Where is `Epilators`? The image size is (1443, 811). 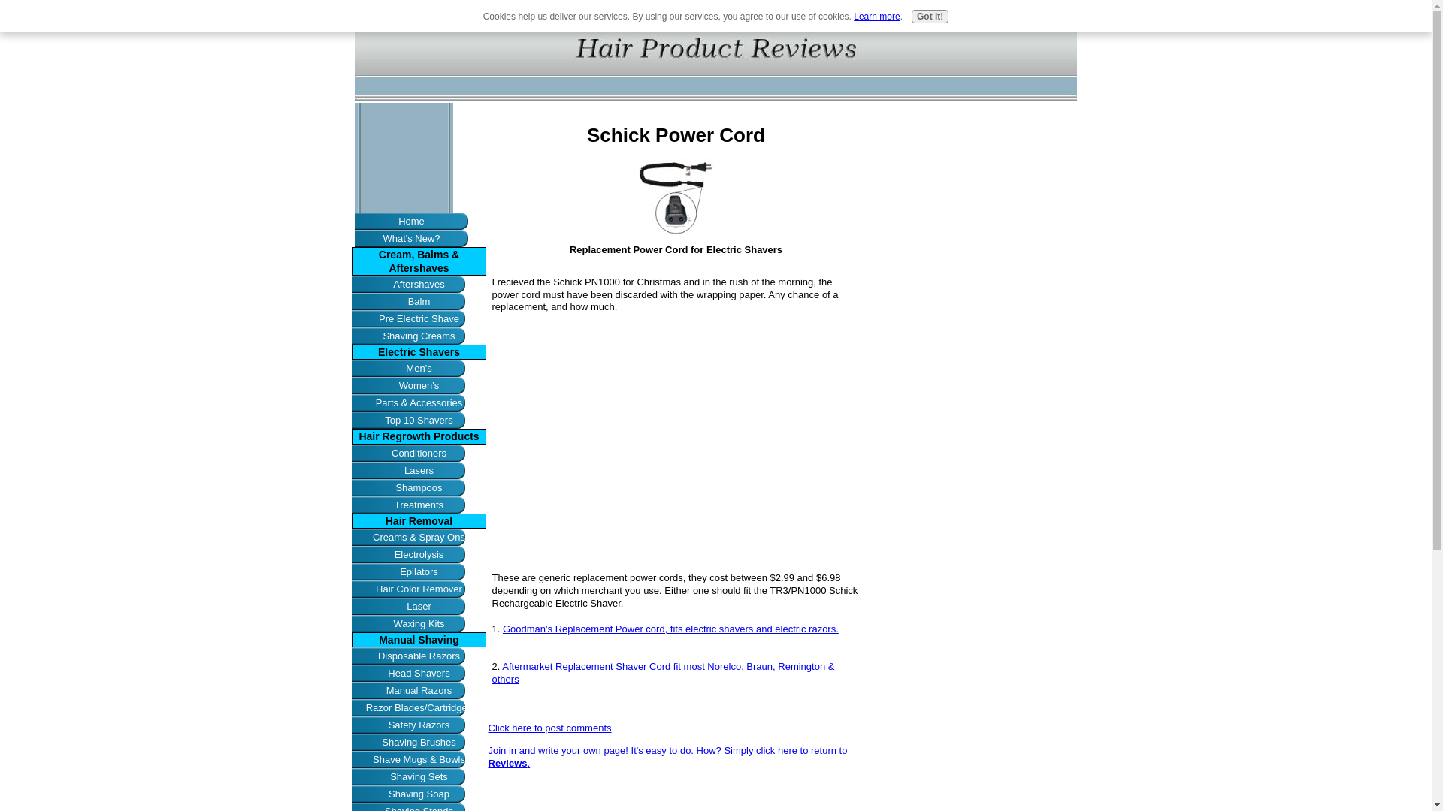 Epilators is located at coordinates (418, 571).